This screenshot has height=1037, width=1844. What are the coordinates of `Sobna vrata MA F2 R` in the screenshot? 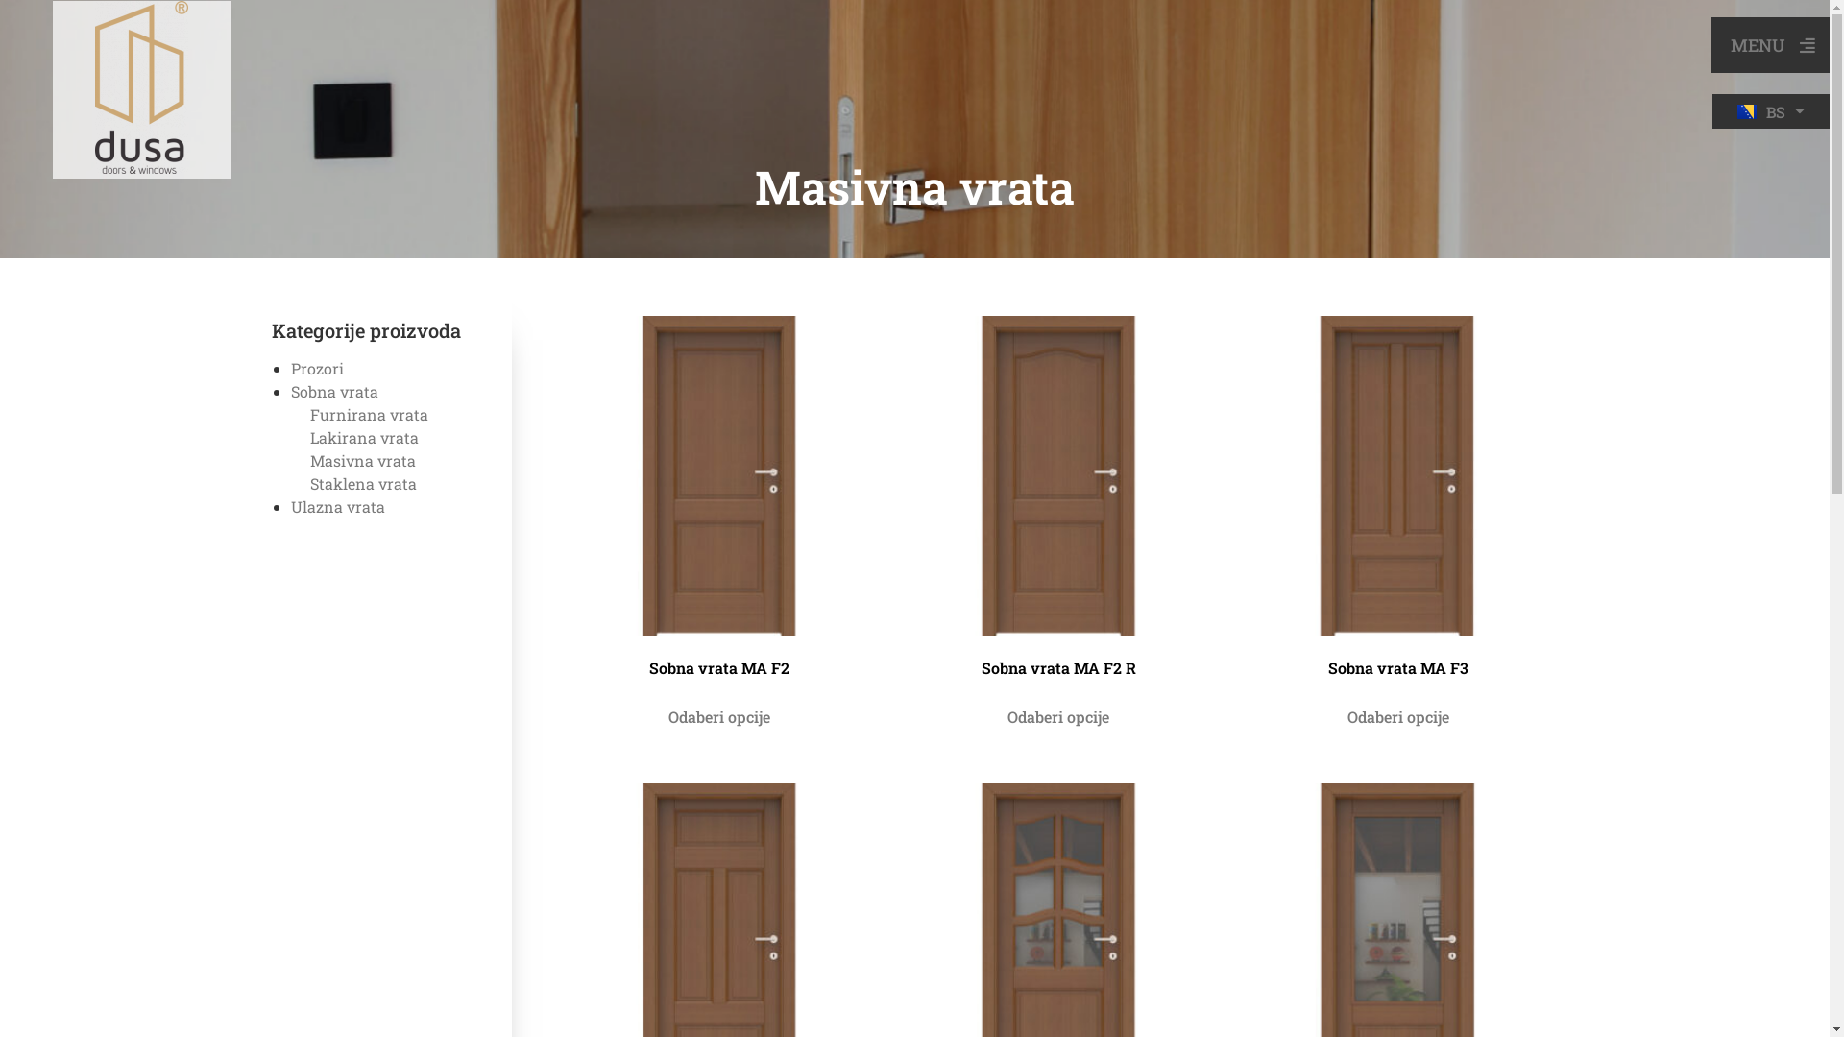 It's located at (1058, 501).